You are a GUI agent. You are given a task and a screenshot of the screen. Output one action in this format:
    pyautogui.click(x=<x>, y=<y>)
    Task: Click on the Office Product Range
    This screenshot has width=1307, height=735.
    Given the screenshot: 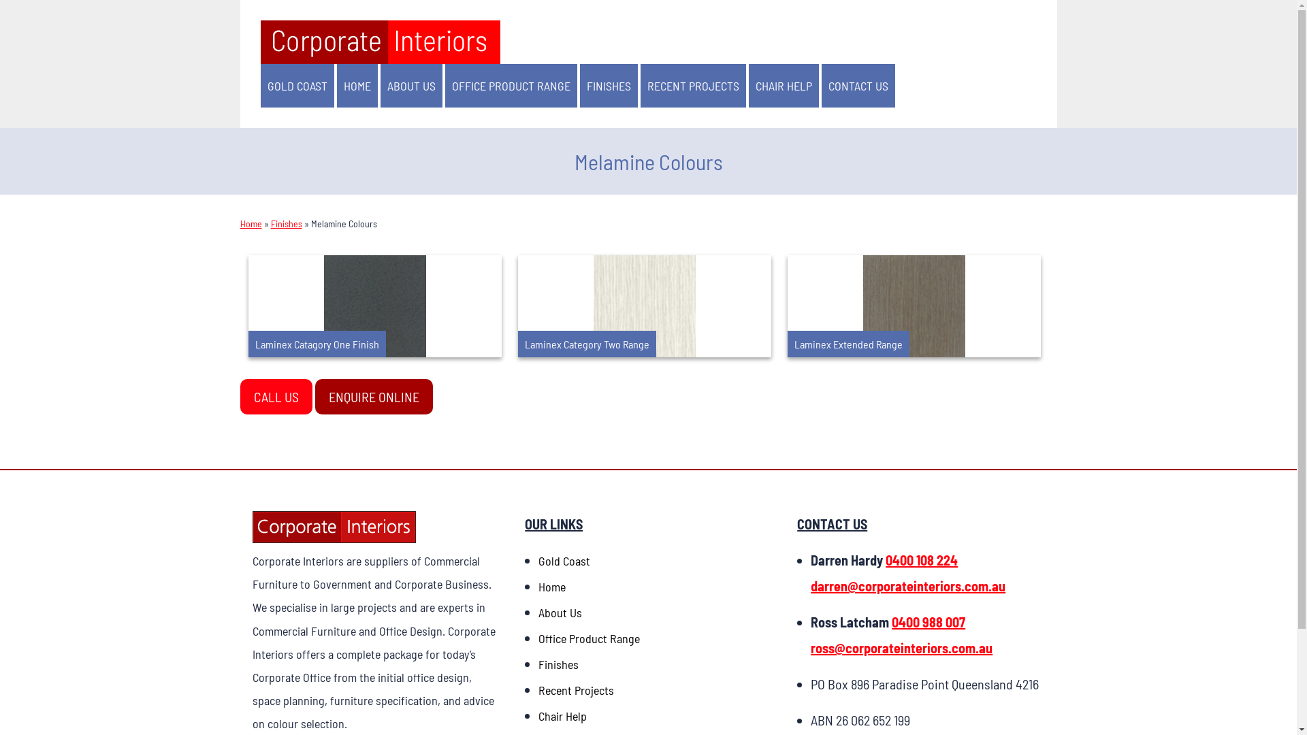 What is the action you would take?
    pyautogui.click(x=590, y=638)
    